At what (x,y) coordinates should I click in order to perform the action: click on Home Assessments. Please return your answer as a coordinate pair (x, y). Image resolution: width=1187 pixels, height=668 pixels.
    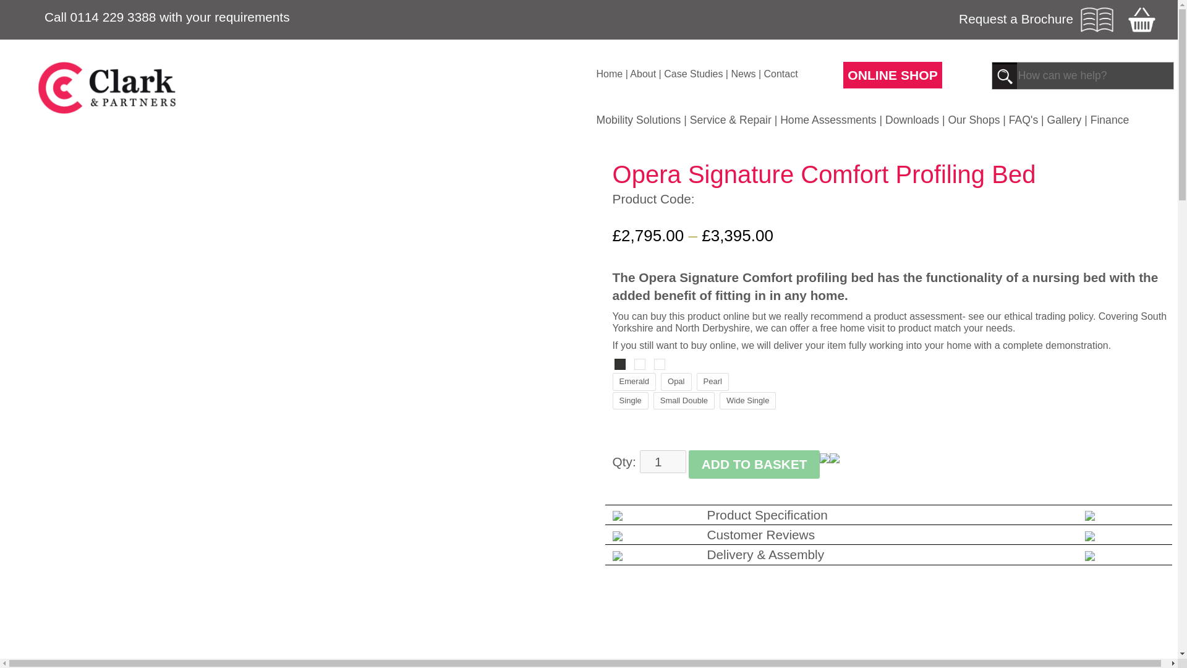
    Looking at the image, I should click on (827, 120).